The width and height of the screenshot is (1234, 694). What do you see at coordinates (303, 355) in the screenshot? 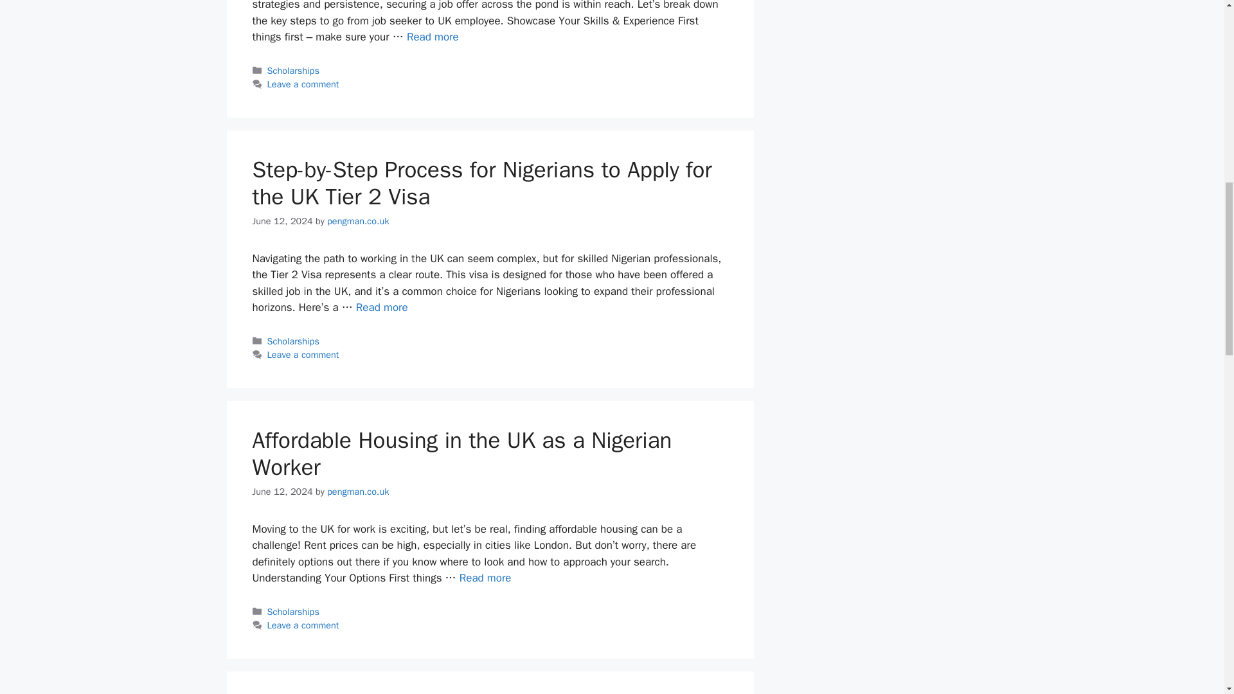
I see `Leave a comment` at bounding box center [303, 355].